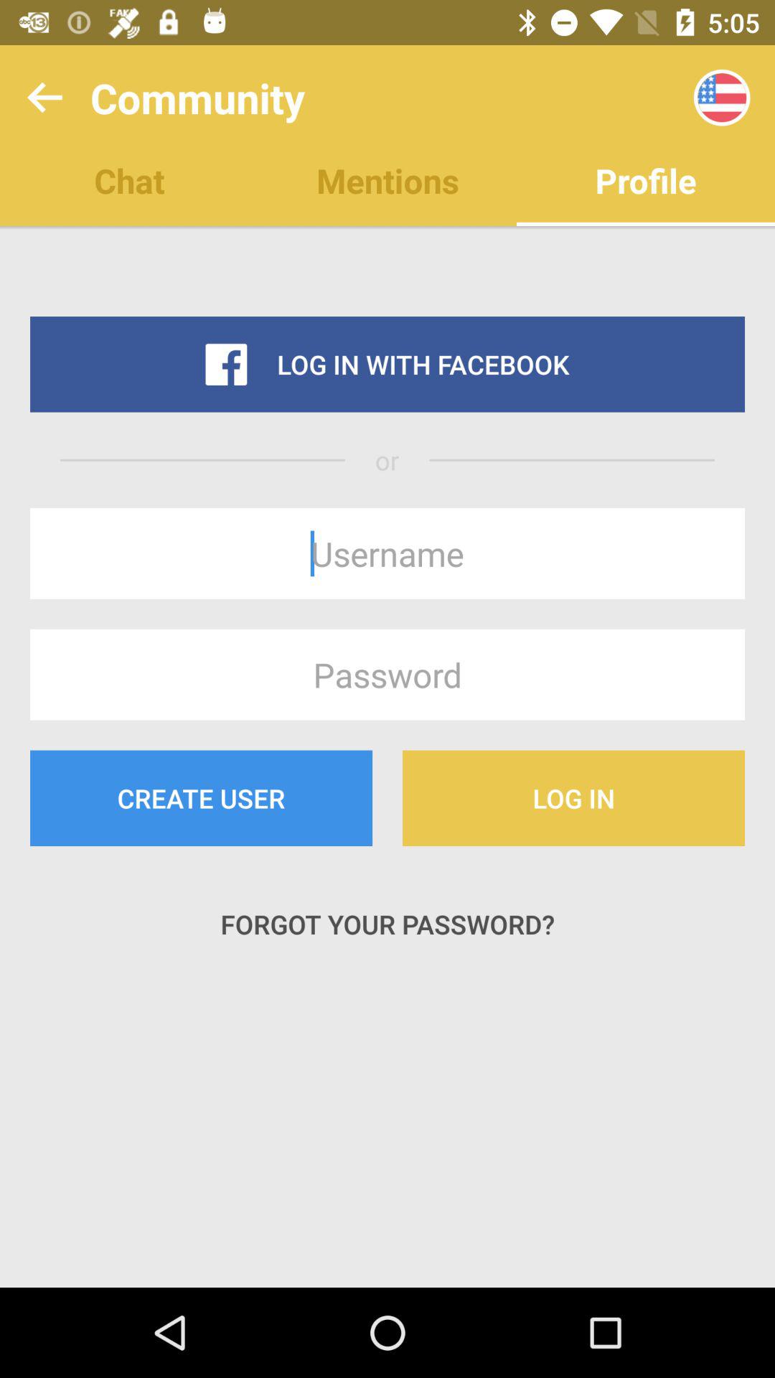  What do you see at coordinates (387, 553) in the screenshot?
I see `type in unsername` at bounding box center [387, 553].